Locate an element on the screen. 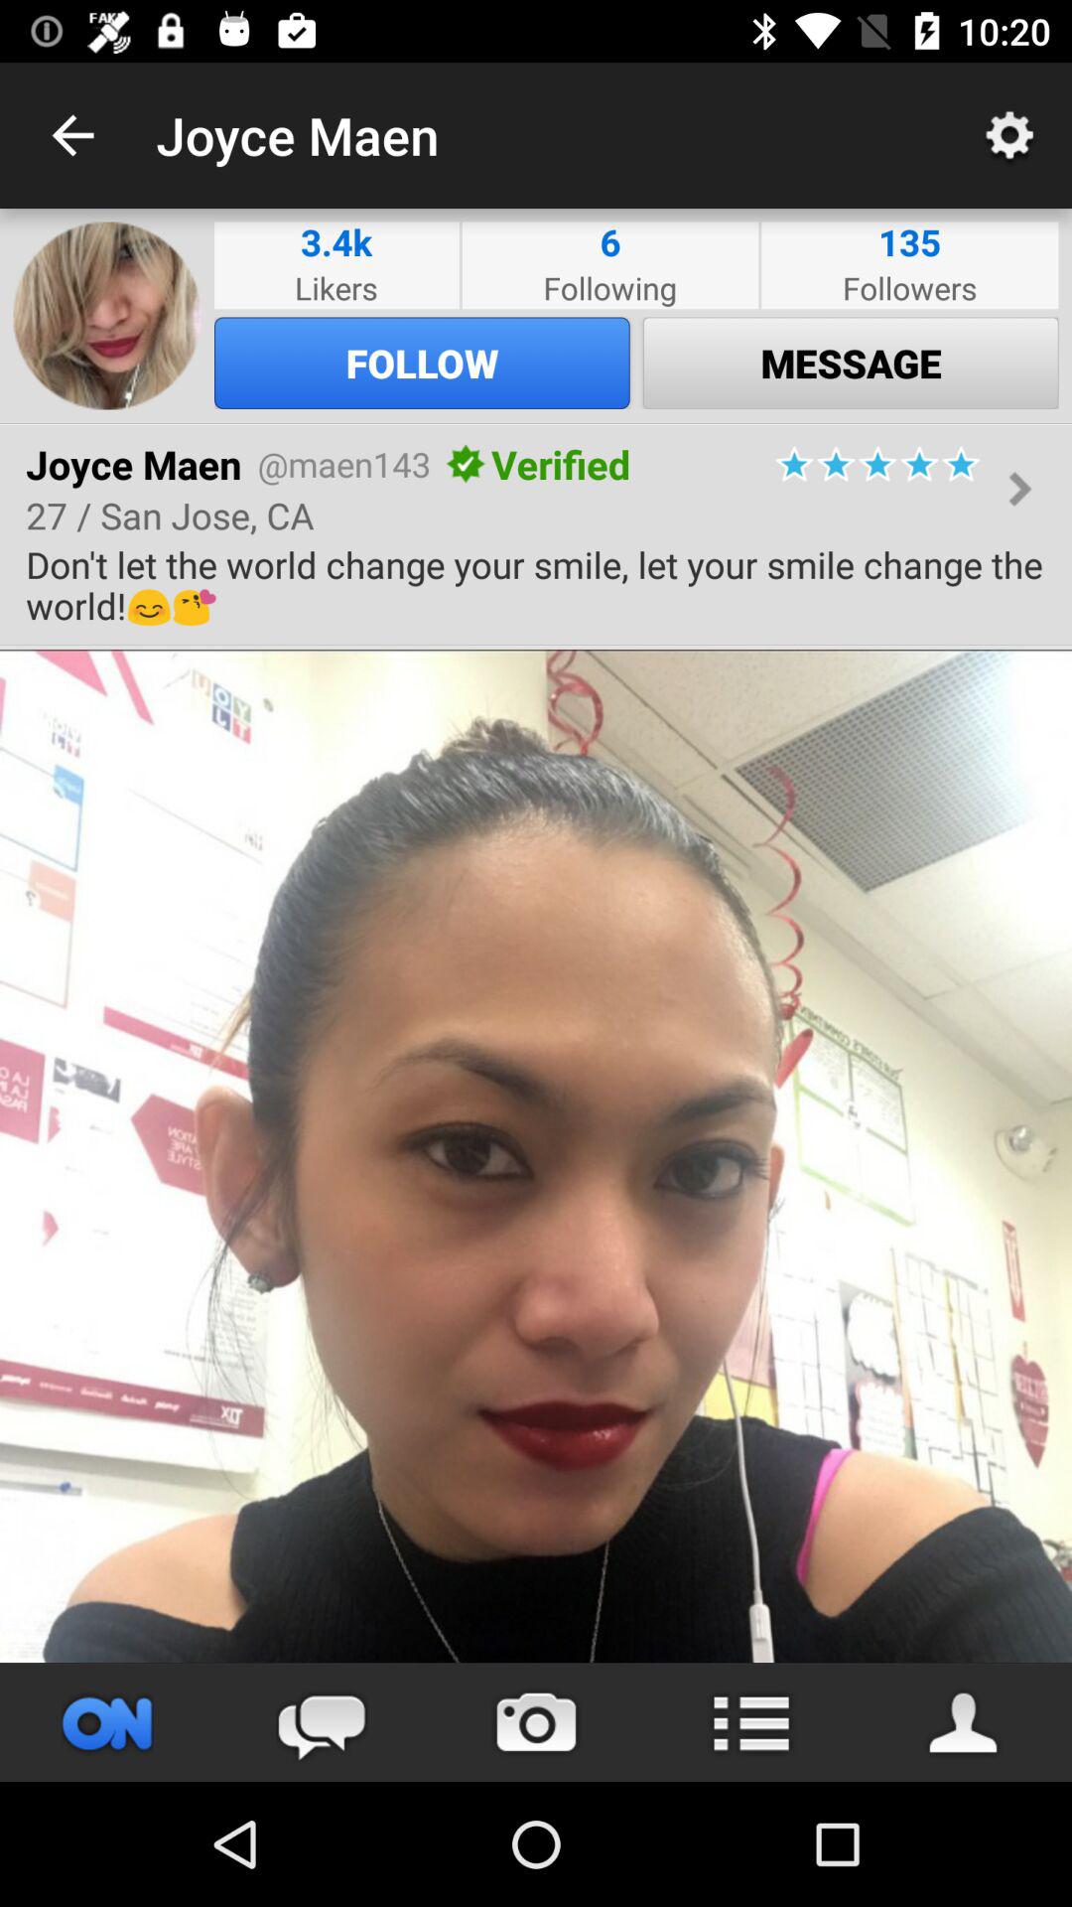 This screenshot has height=1907, width=1072. press to broadcast video is located at coordinates (107, 1722).